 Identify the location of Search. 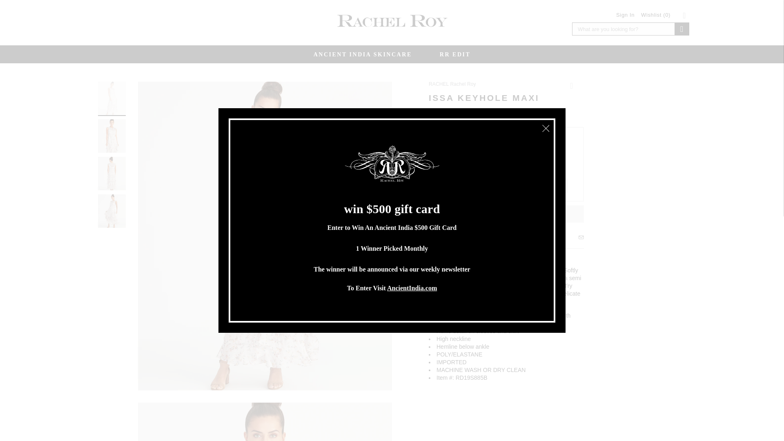
(682, 29).